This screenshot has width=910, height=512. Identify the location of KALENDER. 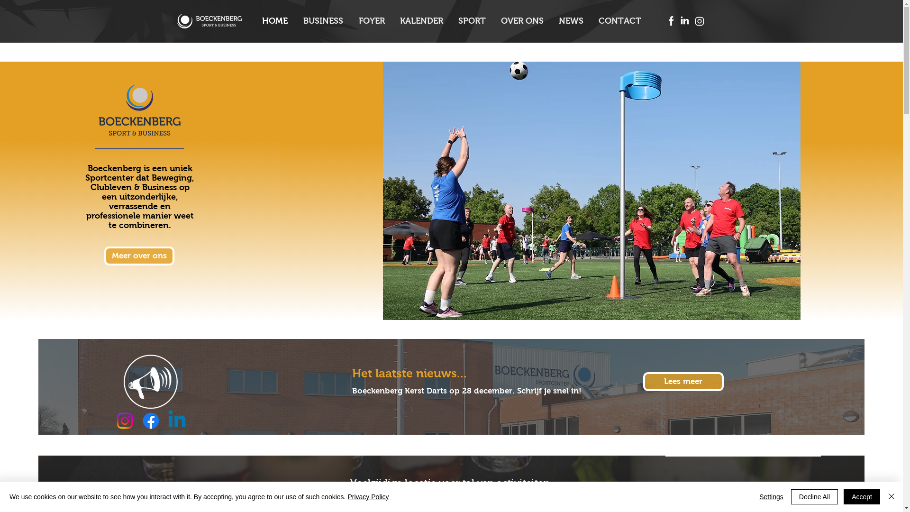
(422, 21).